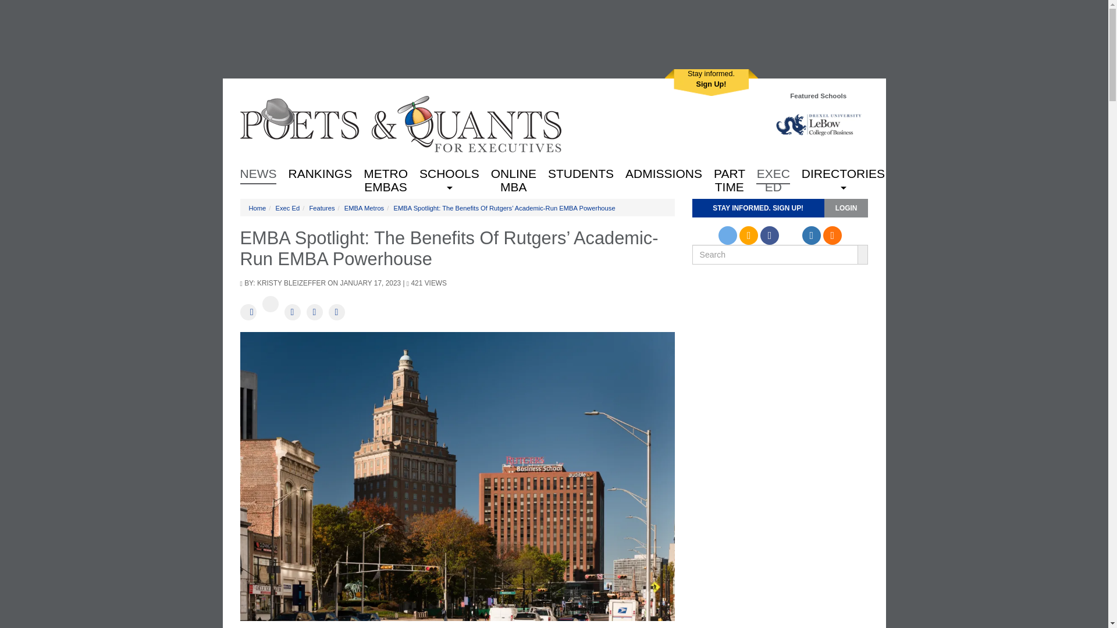 Image resolution: width=1117 pixels, height=628 pixels. I want to click on DIRECTORIES, so click(842, 172).